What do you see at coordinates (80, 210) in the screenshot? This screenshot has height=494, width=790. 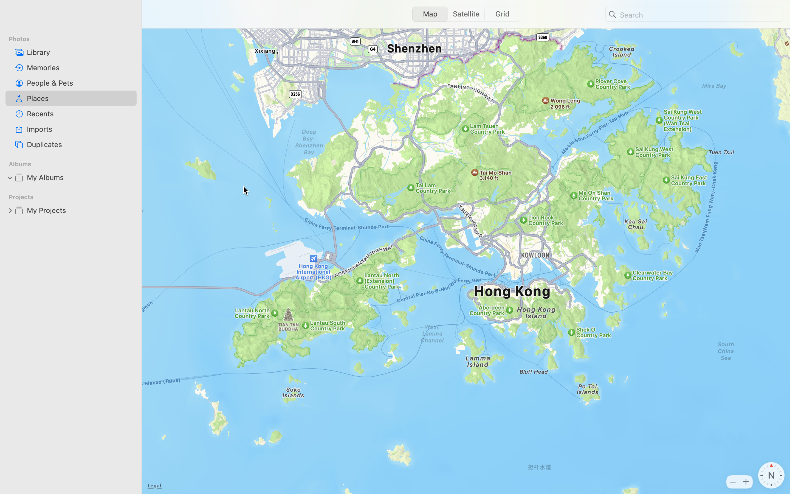 I see `My Projects` at bounding box center [80, 210].